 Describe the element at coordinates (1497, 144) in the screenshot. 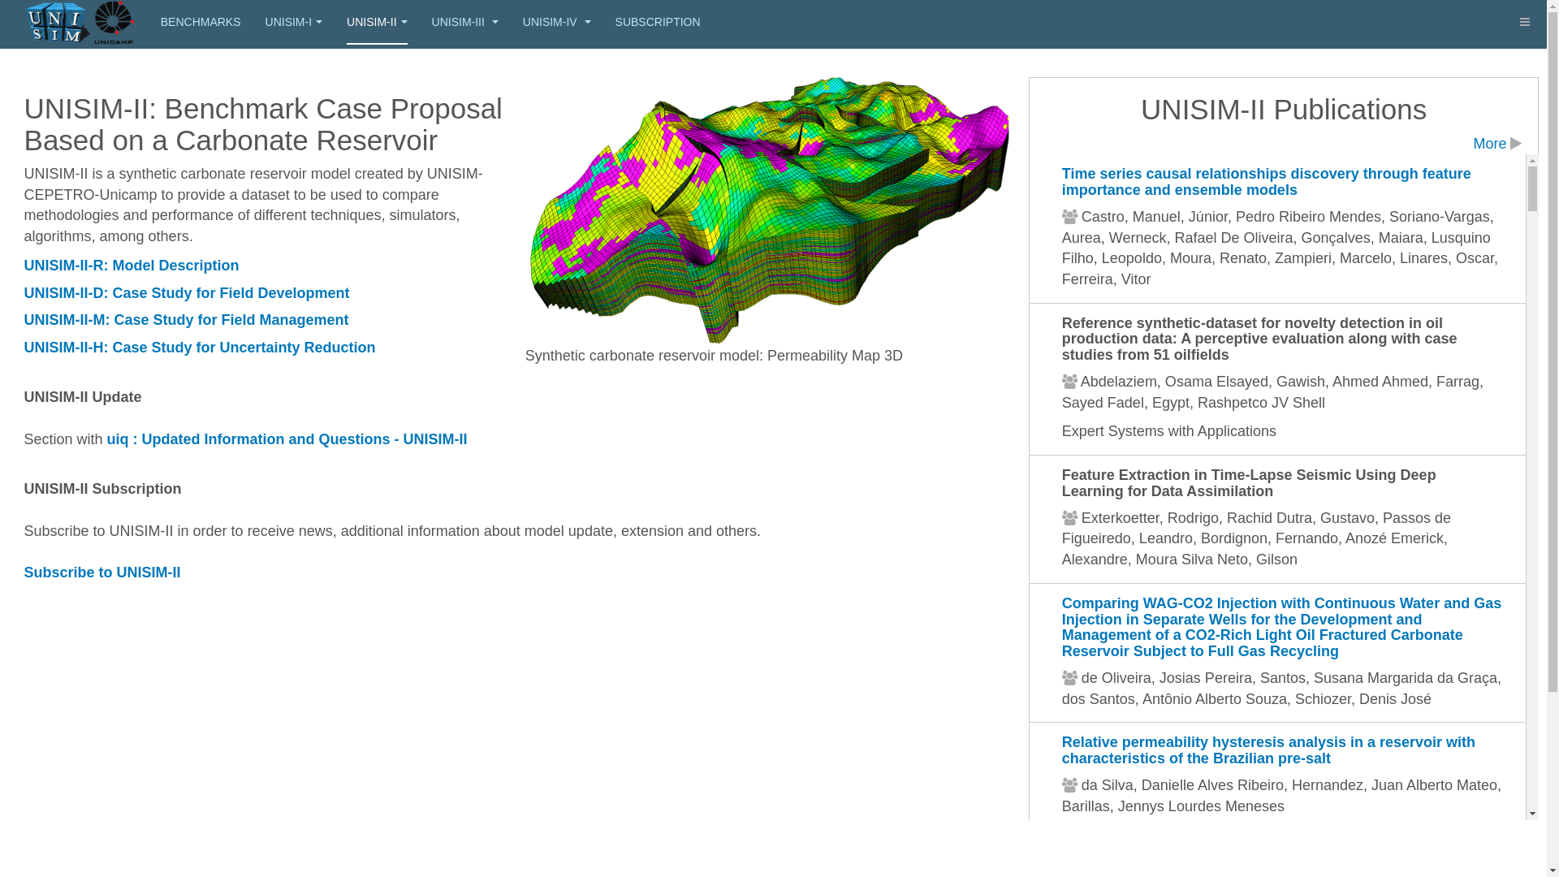

I see `More` at that location.